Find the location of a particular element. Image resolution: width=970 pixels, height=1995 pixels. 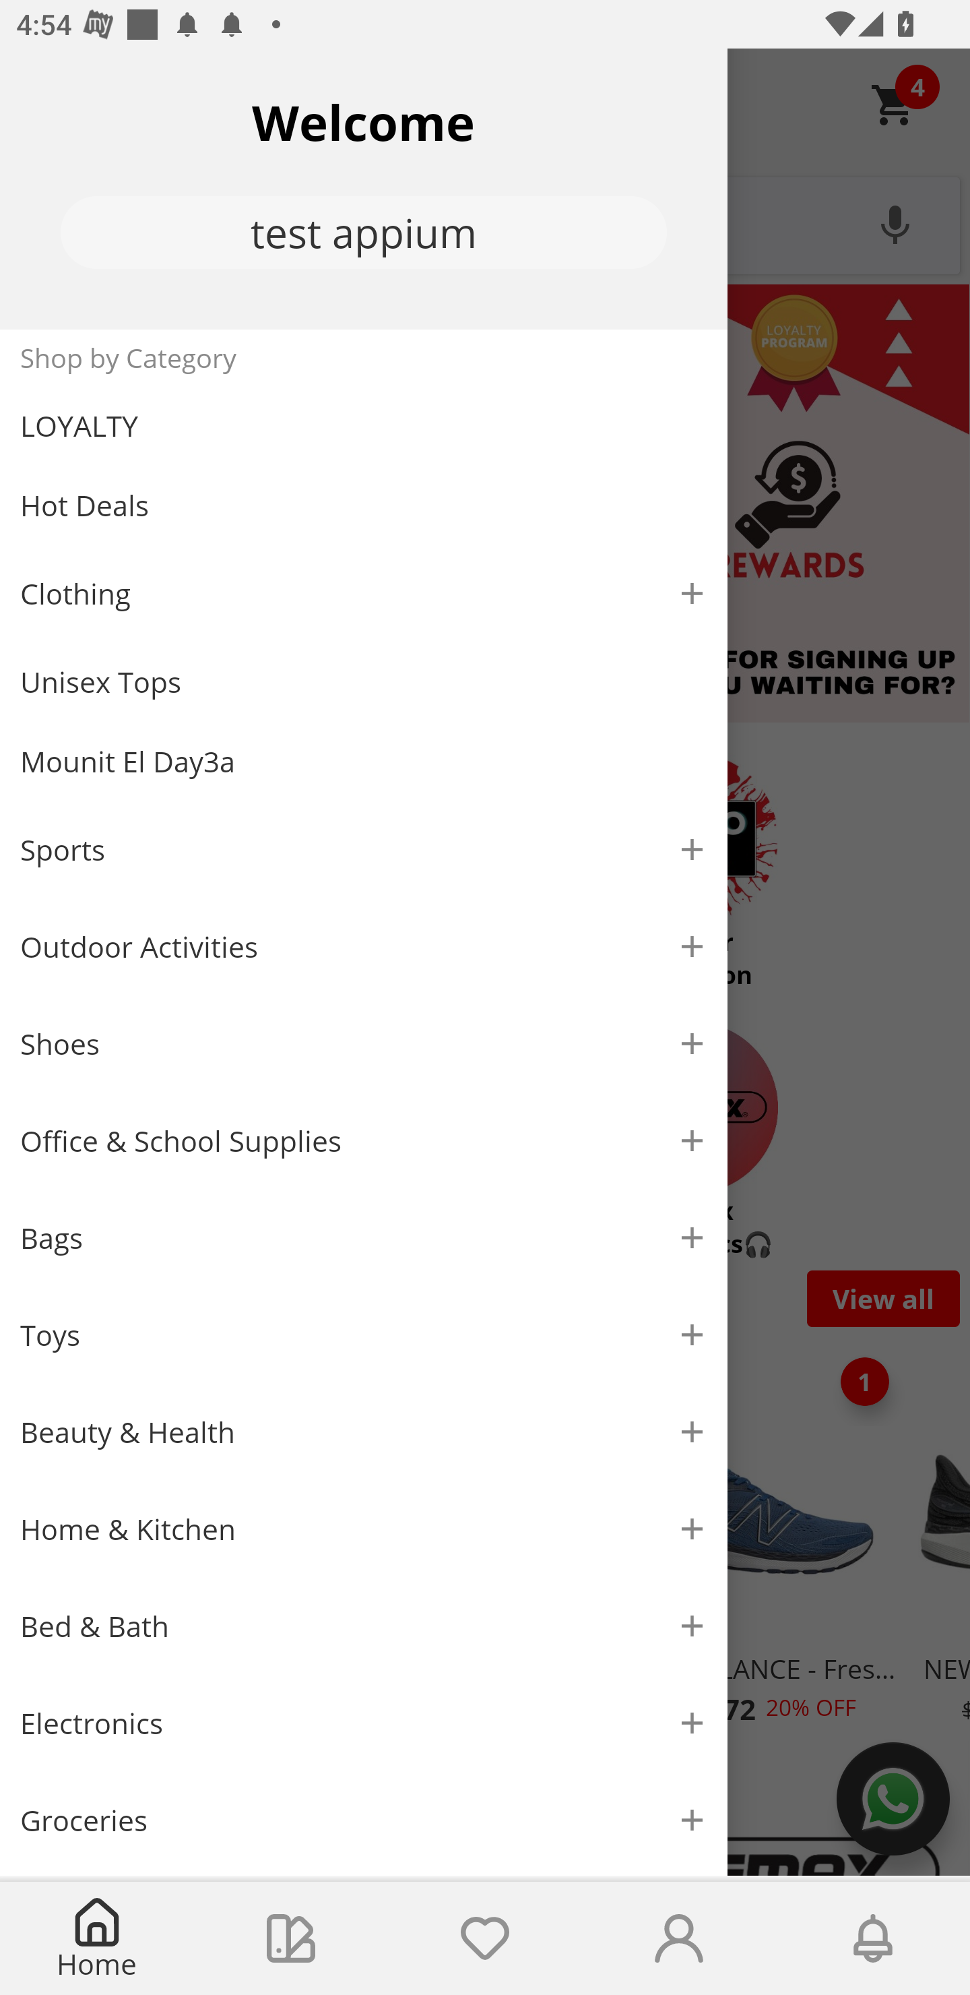

Mounit El Day3a is located at coordinates (364, 762).